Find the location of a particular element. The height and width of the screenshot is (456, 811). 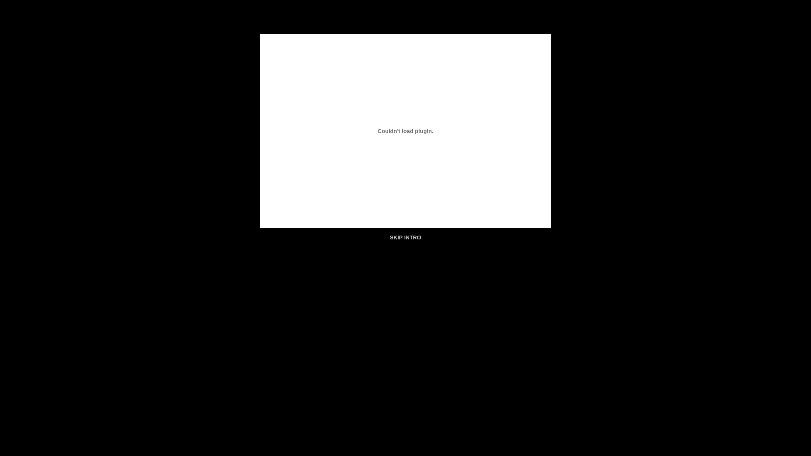

SKIP INTRO is located at coordinates (405, 237).